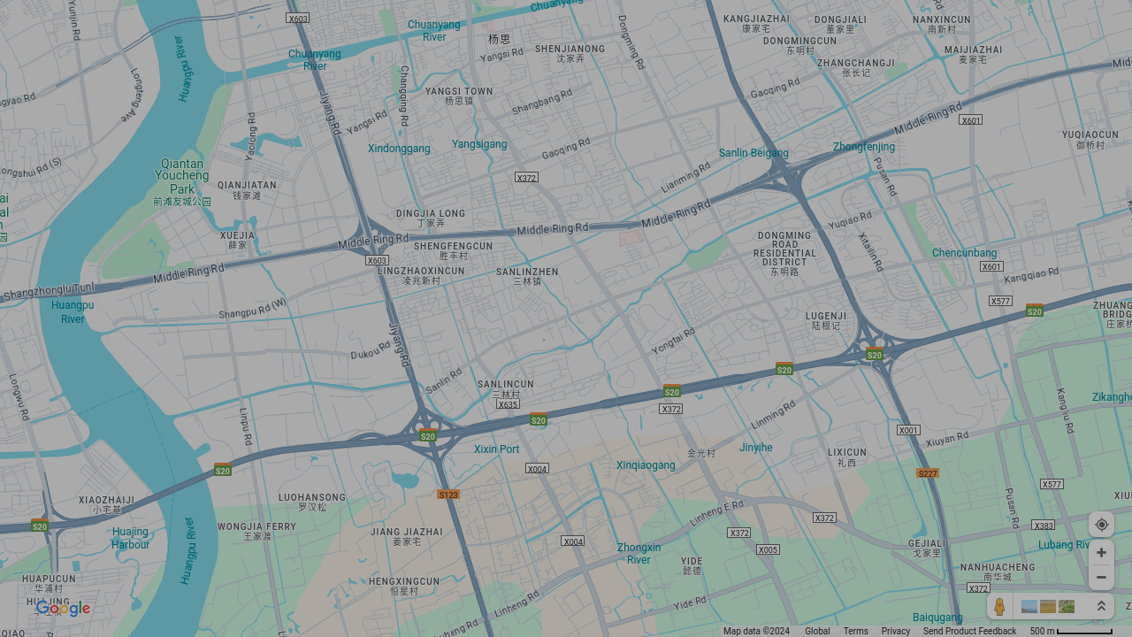  What do you see at coordinates (817, 632) in the screenshot?
I see `Global` at bounding box center [817, 632].